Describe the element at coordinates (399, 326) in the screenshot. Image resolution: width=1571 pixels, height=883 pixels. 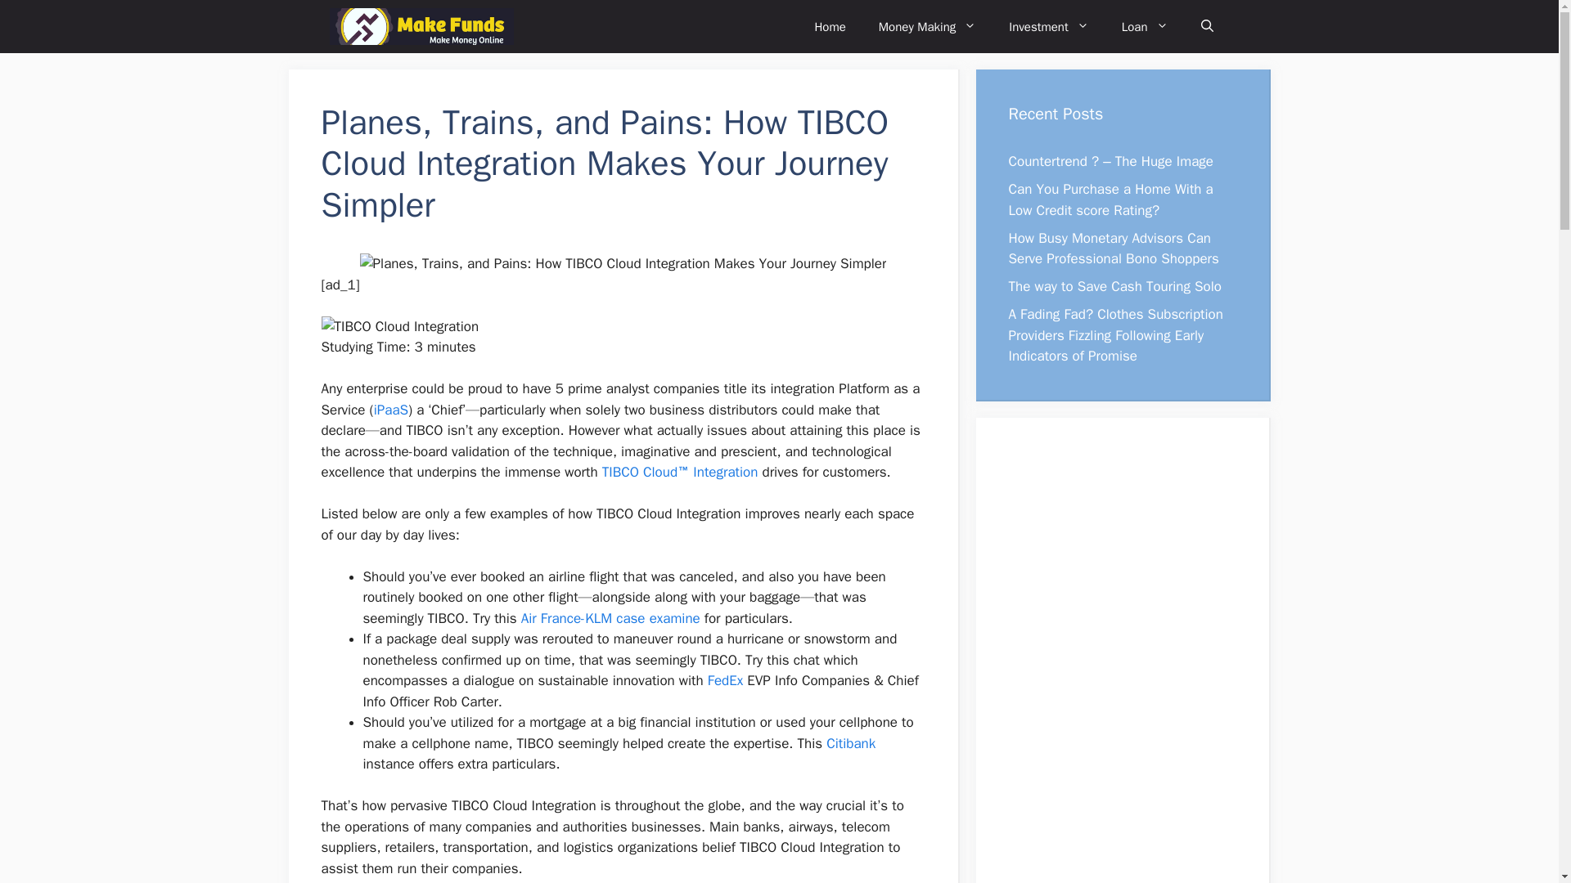
I see `TIBCO Cloud Integration` at that location.